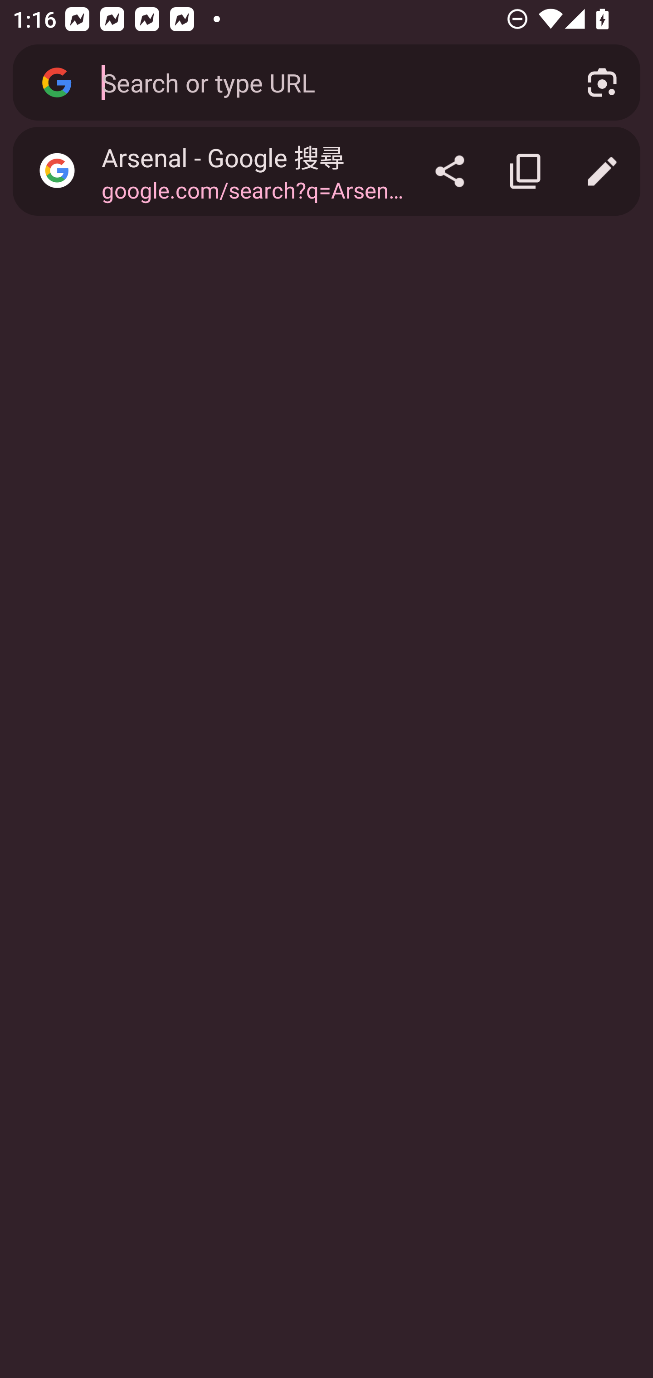 This screenshot has height=1378, width=653. Describe the element at coordinates (602, 82) in the screenshot. I see `Search with your camera using Google Lens` at that location.